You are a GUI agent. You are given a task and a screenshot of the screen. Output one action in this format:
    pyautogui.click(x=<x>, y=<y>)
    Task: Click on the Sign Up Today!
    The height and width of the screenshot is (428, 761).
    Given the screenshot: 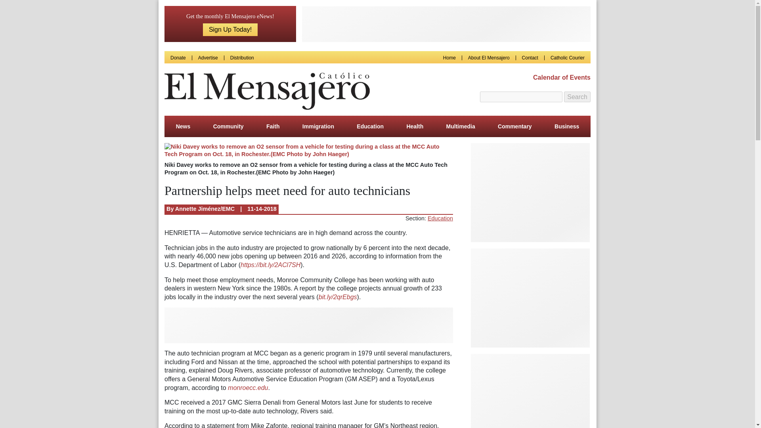 What is the action you would take?
    pyautogui.click(x=230, y=29)
    